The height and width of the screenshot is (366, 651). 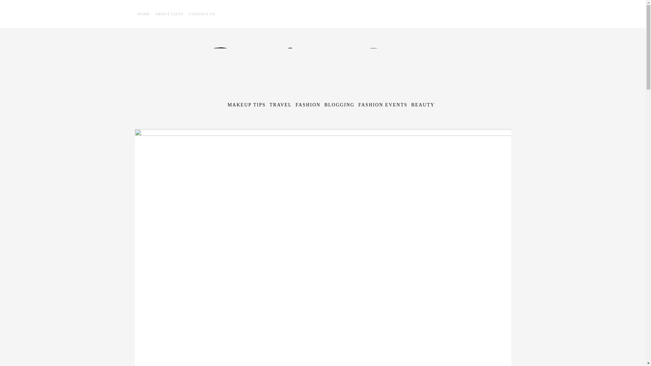 What do you see at coordinates (169, 14) in the screenshot?
I see `About Lizzy` at bounding box center [169, 14].